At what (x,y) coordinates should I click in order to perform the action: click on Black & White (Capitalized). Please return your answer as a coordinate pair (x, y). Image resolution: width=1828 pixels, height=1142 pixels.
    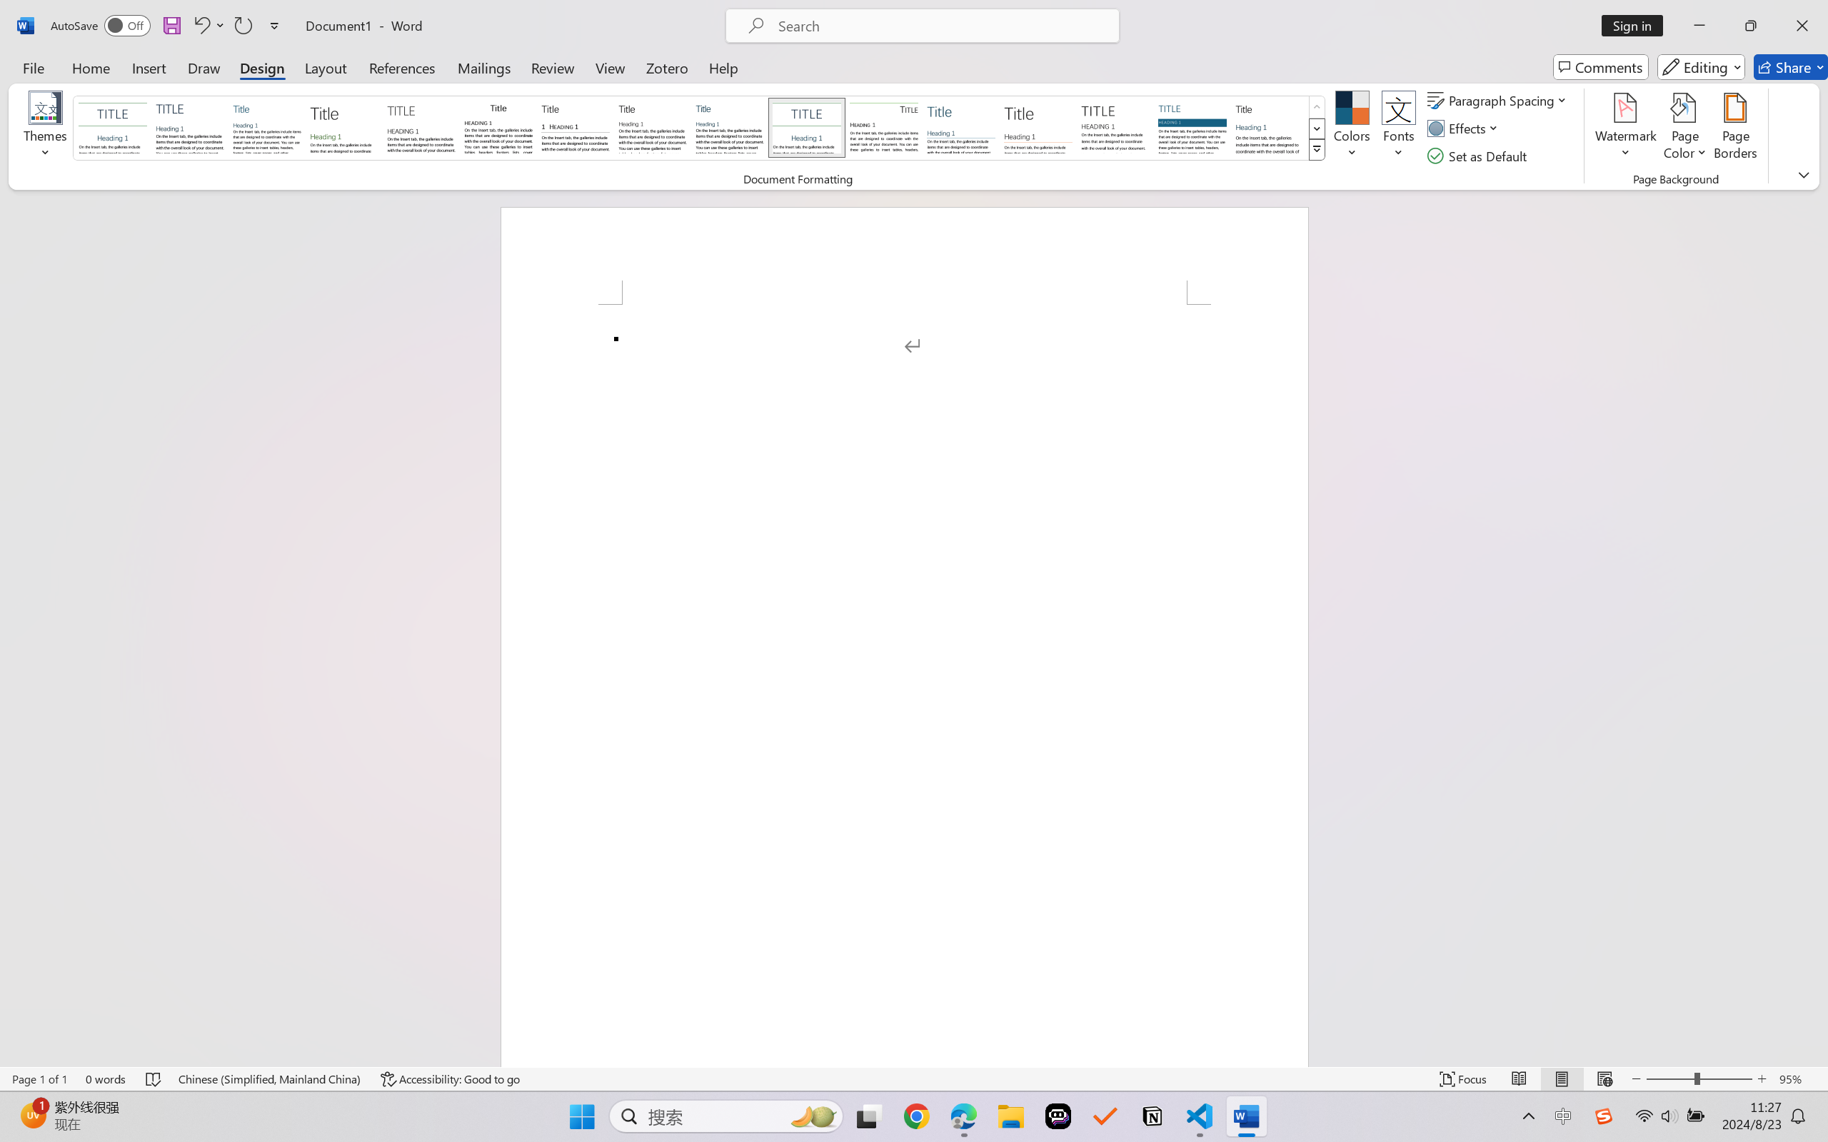
    Looking at the image, I should click on (421, 127).